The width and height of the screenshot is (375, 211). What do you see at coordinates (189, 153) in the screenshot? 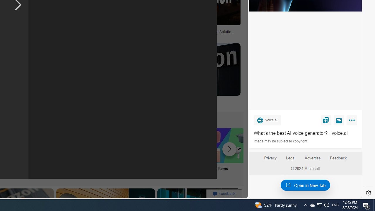
I see `Amazon Visa Card Login Visa Card Login` at bounding box center [189, 153].